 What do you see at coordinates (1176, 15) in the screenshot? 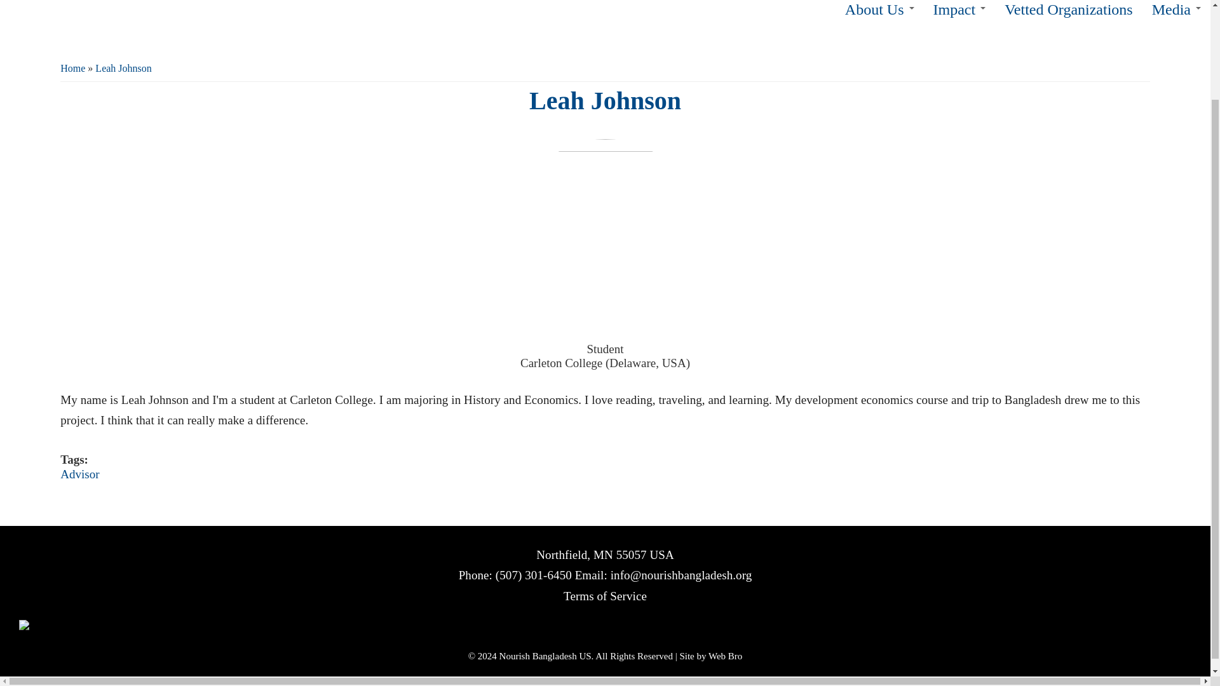
I see `Media` at bounding box center [1176, 15].